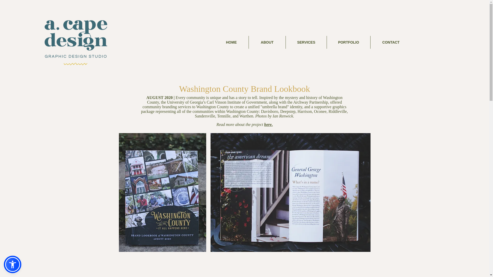 Image resolution: width=493 pixels, height=277 pixels. What do you see at coordinates (391, 42) in the screenshot?
I see `CONTACT` at bounding box center [391, 42].